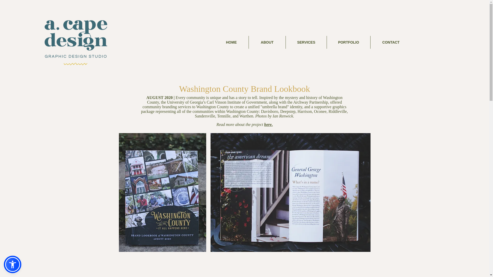 Image resolution: width=493 pixels, height=277 pixels. What do you see at coordinates (391, 42) in the screenshot?
I see `CONTACT` at bounding box center [391, 42].